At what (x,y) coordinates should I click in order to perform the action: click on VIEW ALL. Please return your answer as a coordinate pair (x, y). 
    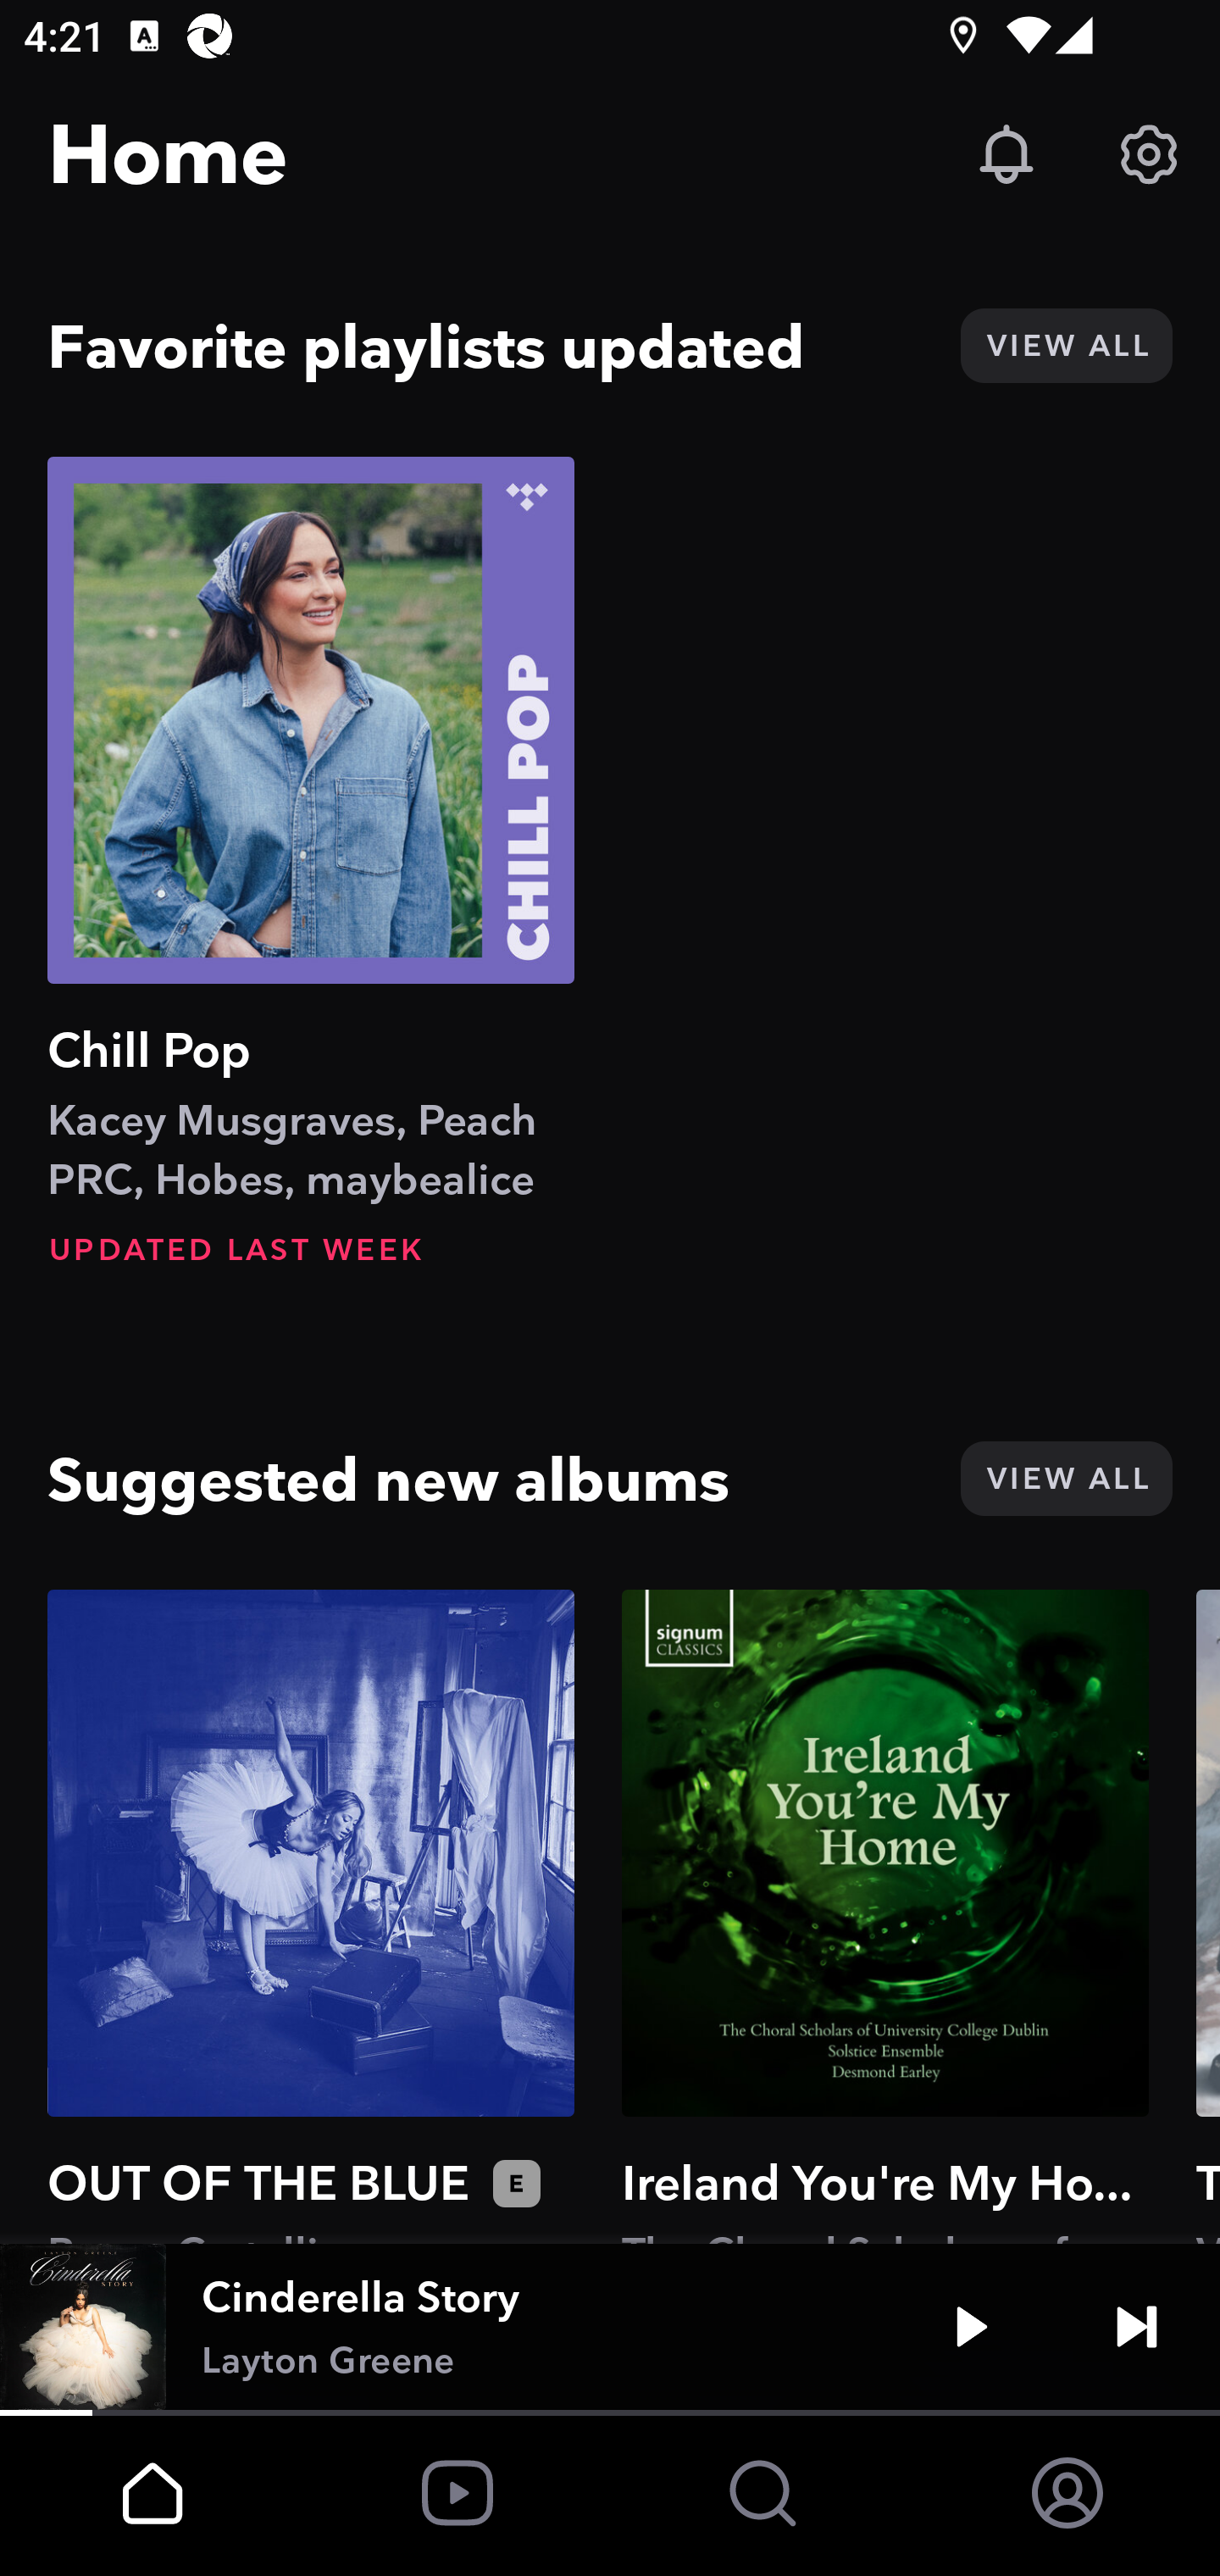
    Looking at the image, I should click on (1066, 346).